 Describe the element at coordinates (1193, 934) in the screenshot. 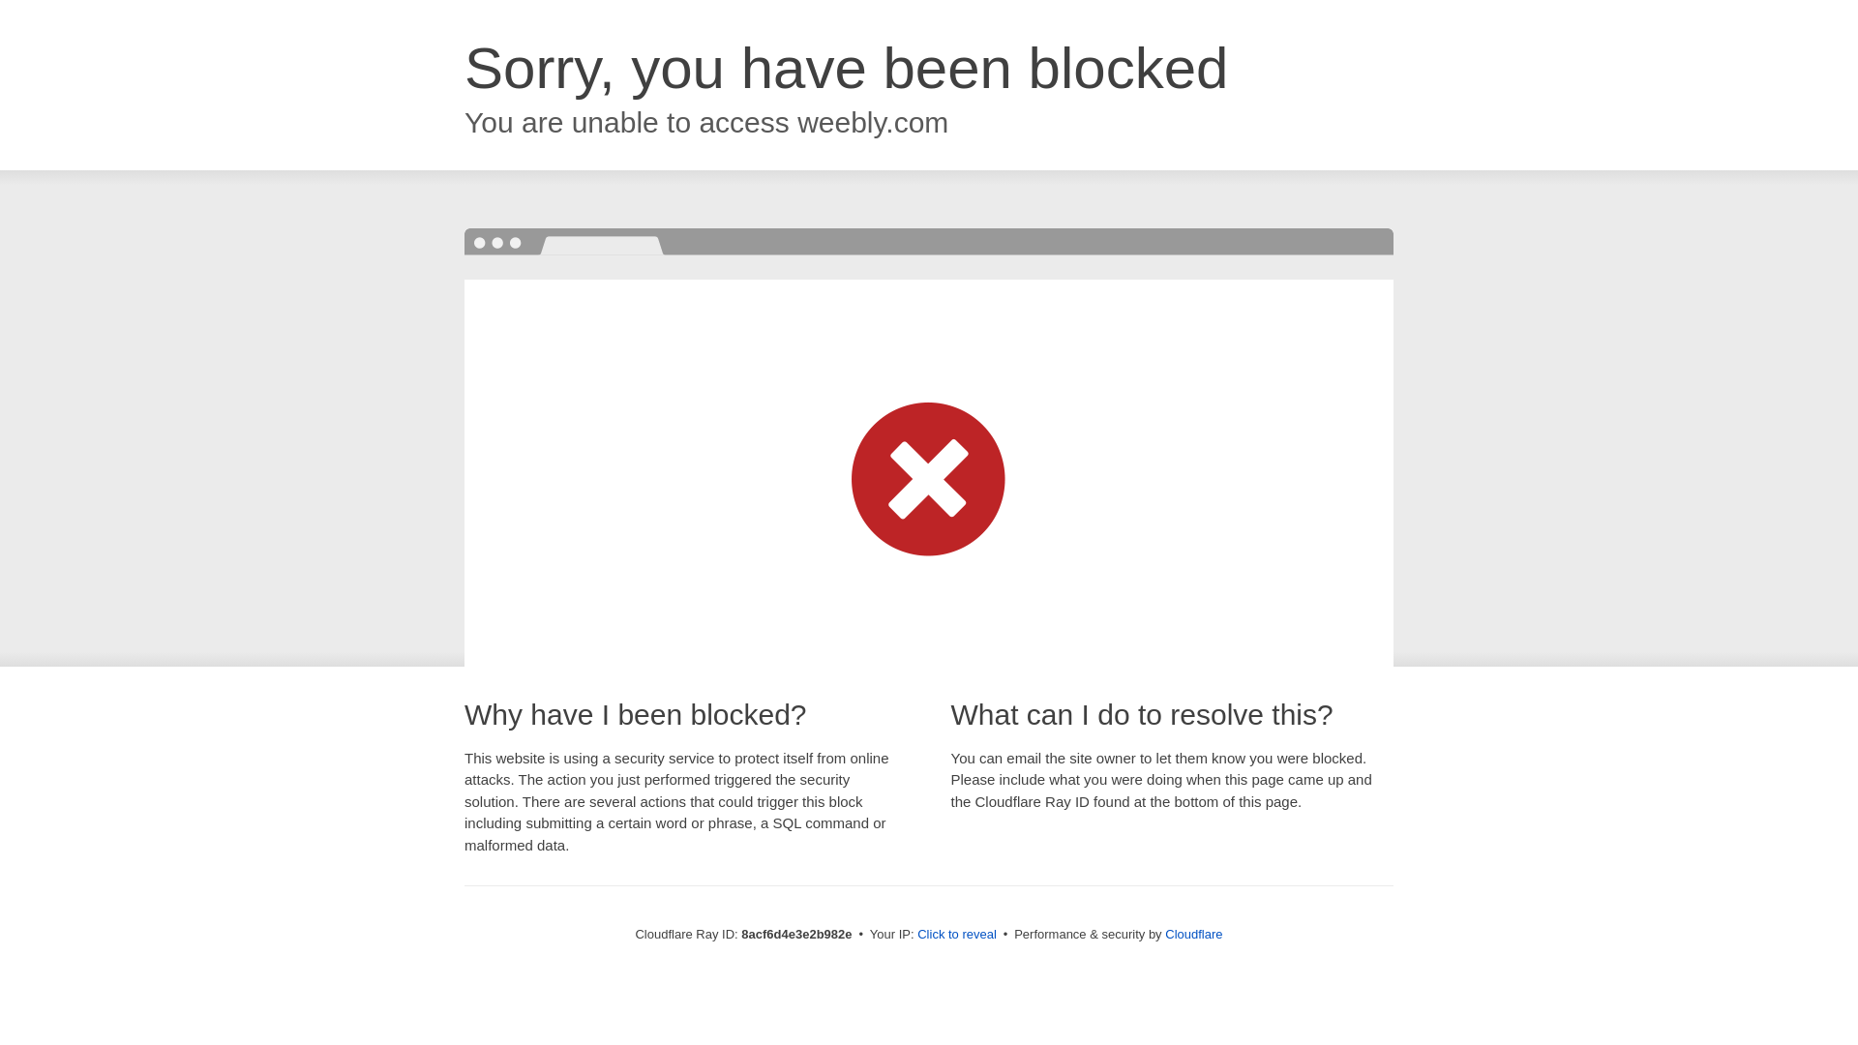

I see `Cloudflare` at that location.